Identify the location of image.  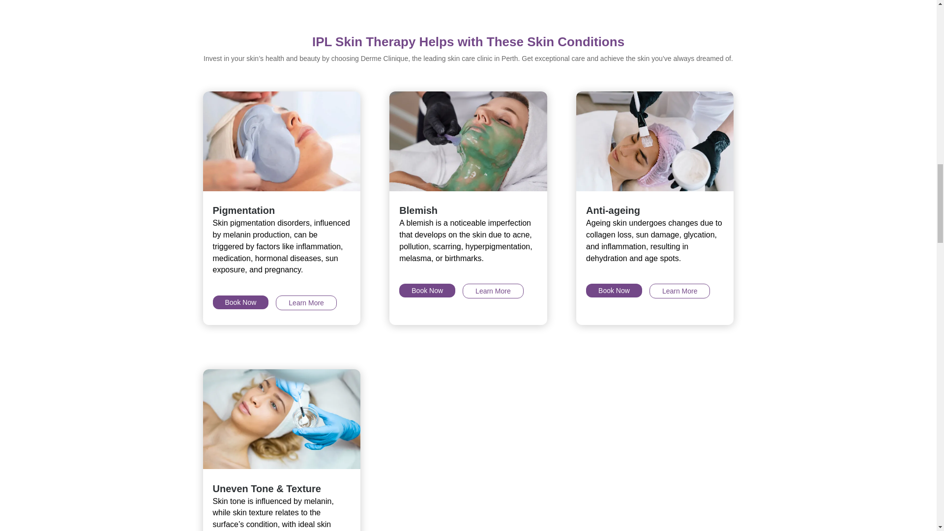
(281, 419).